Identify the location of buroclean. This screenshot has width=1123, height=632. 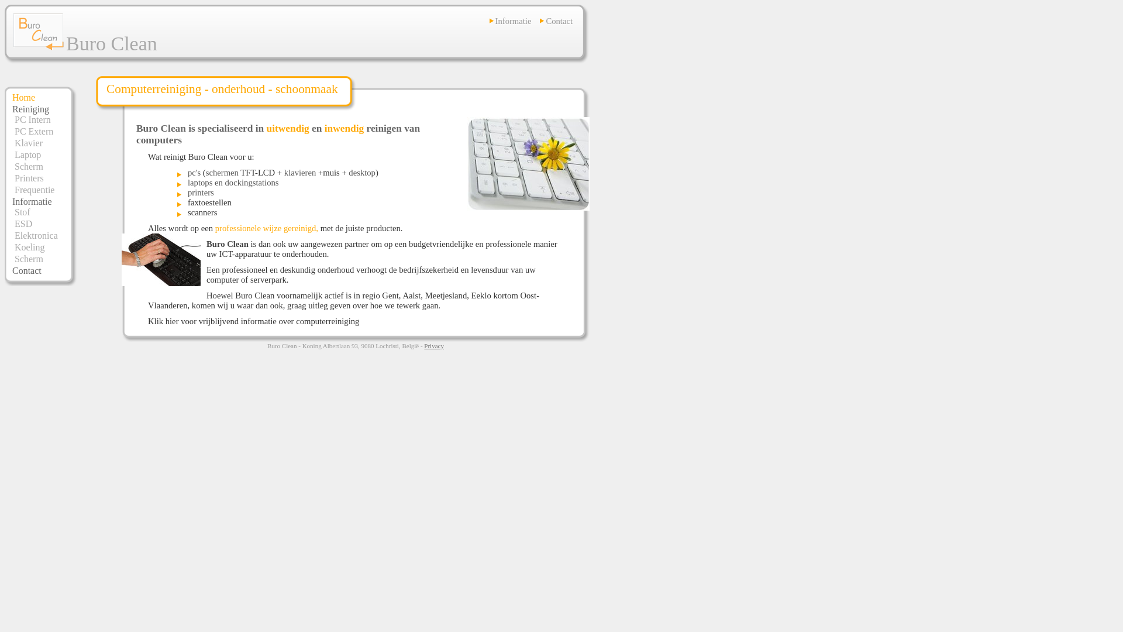
(40, 47).